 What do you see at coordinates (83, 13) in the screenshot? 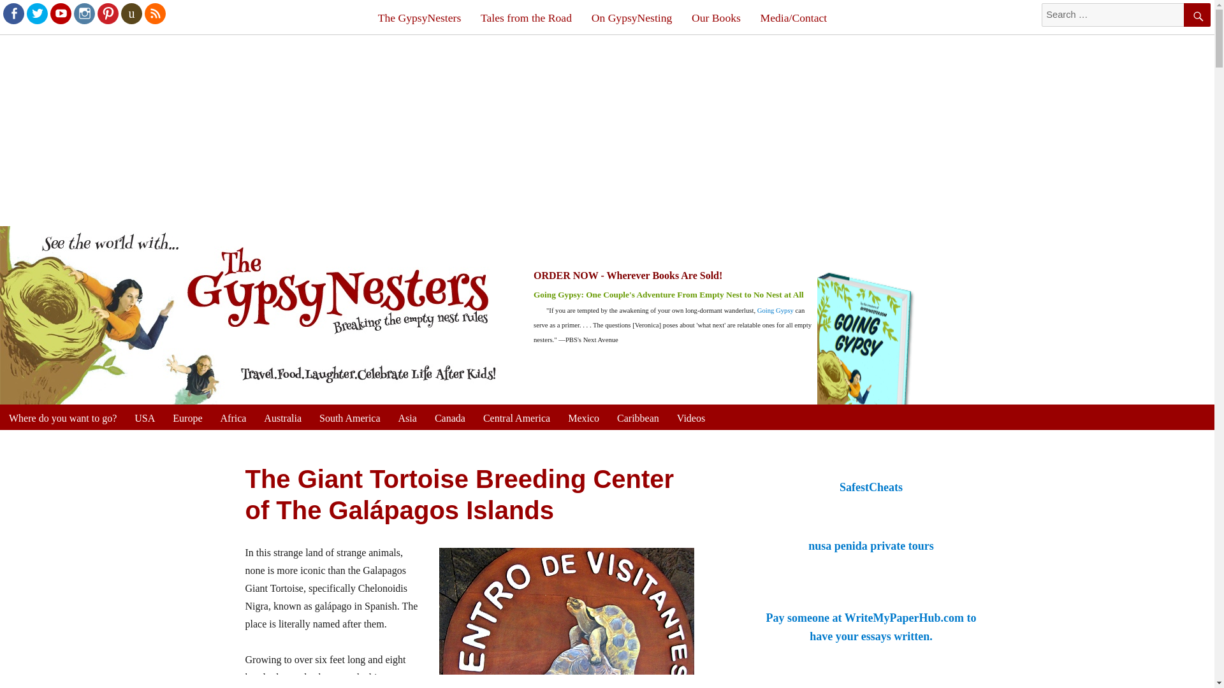
I see `Instagram` at bounding box center [83, 13].